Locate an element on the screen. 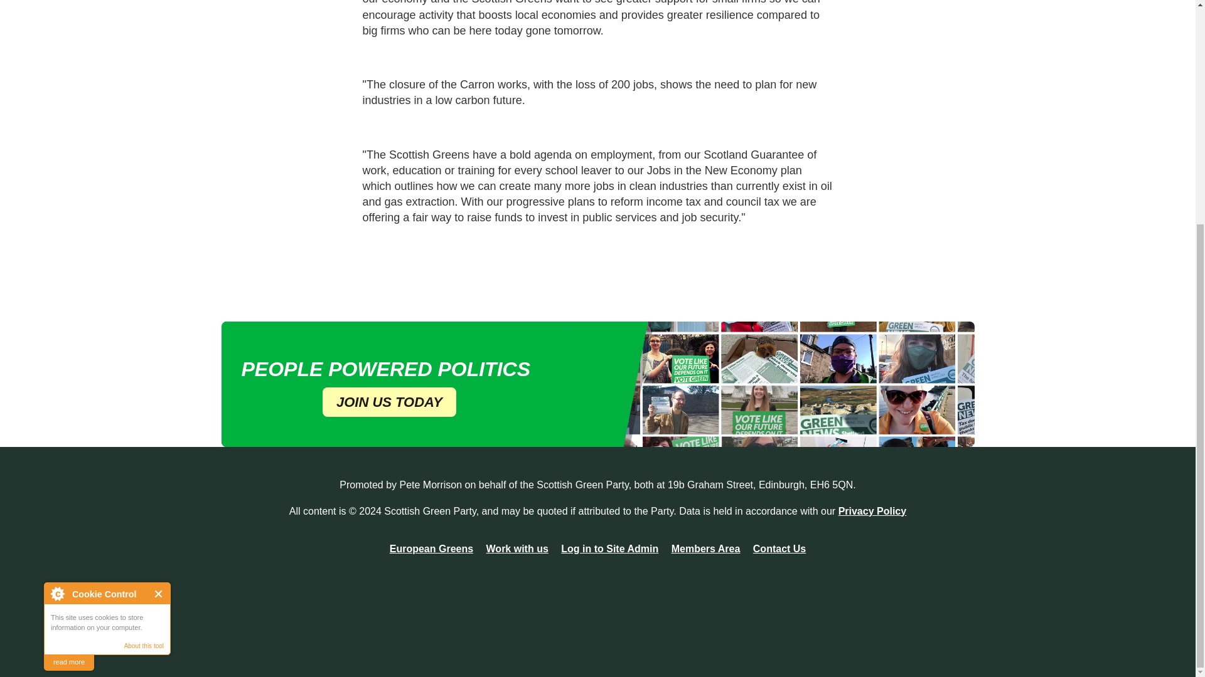  About this tool is located at coordinates (144, 317).